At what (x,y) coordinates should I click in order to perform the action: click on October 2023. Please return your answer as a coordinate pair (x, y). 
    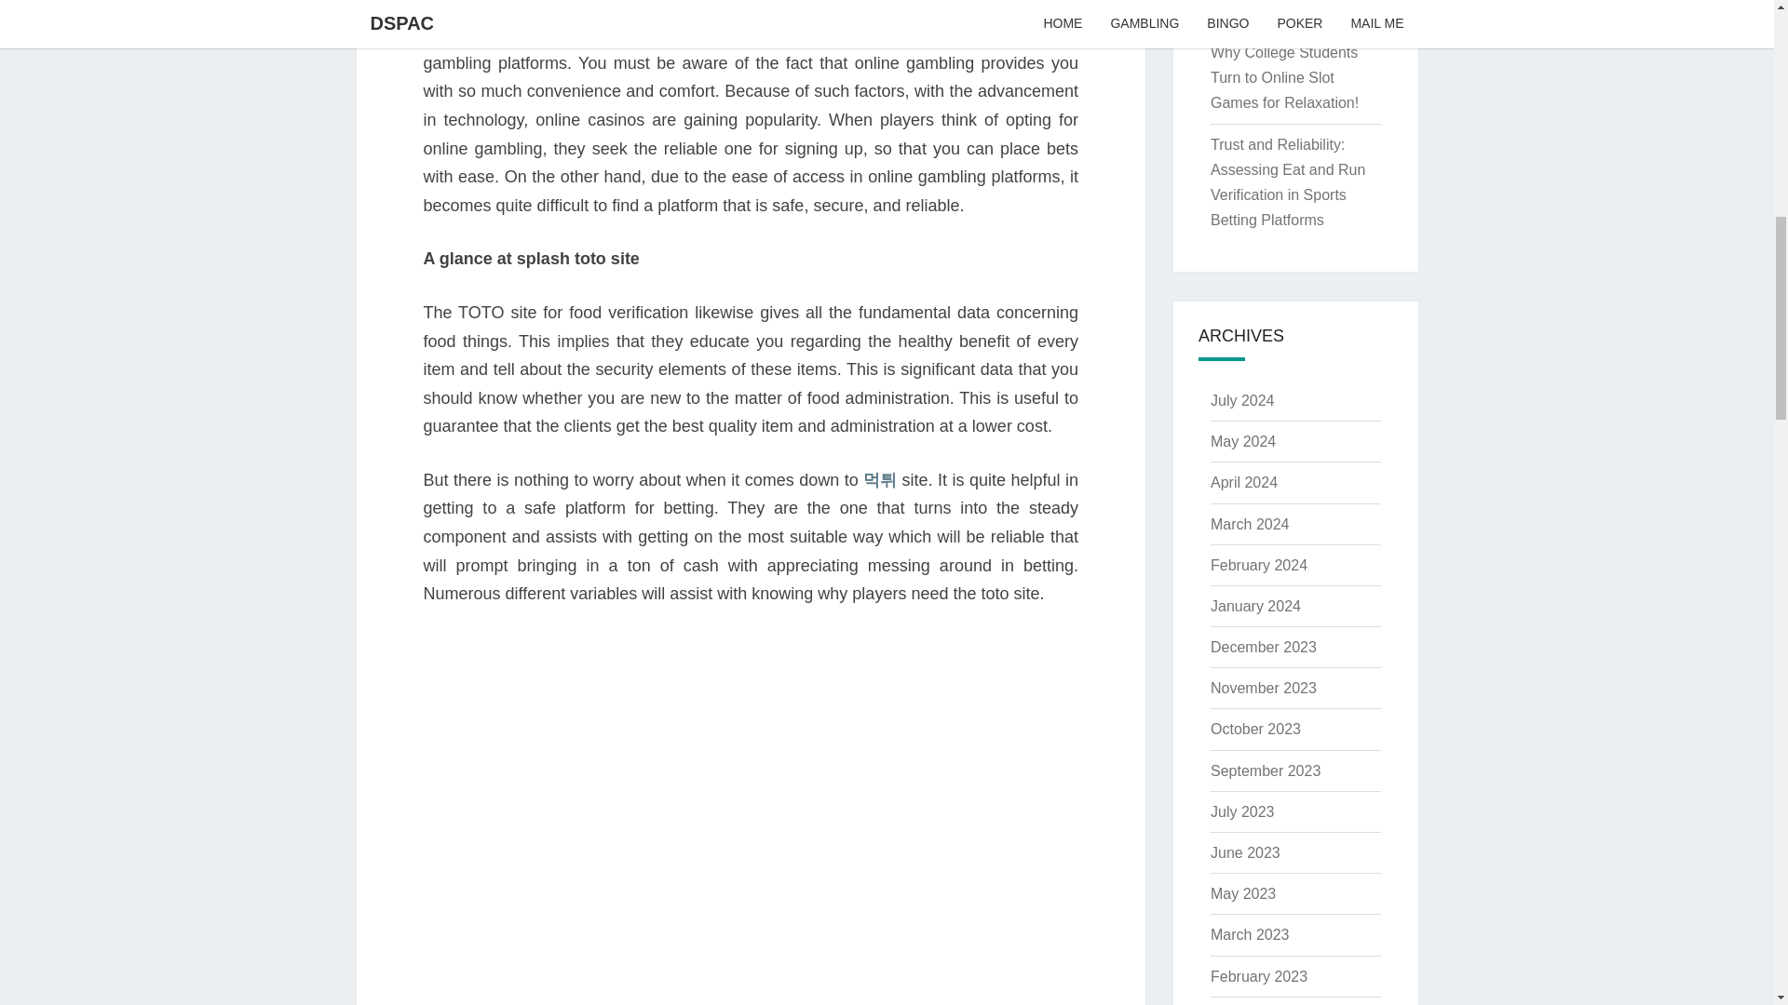
    Looking at the image, I should click on (1255, 729).